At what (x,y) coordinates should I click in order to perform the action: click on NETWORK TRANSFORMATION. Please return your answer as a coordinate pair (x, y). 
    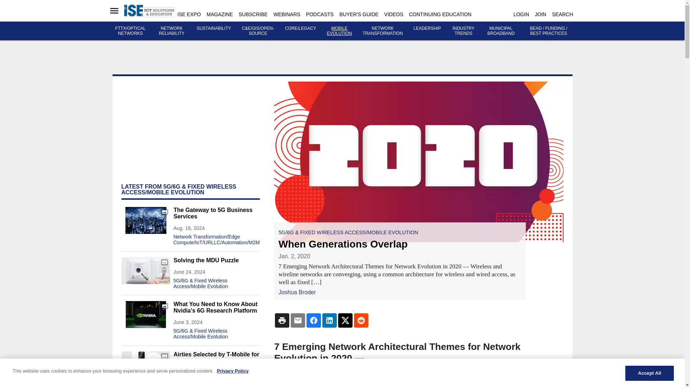
    Looking at the image, I should click on (383, 31).